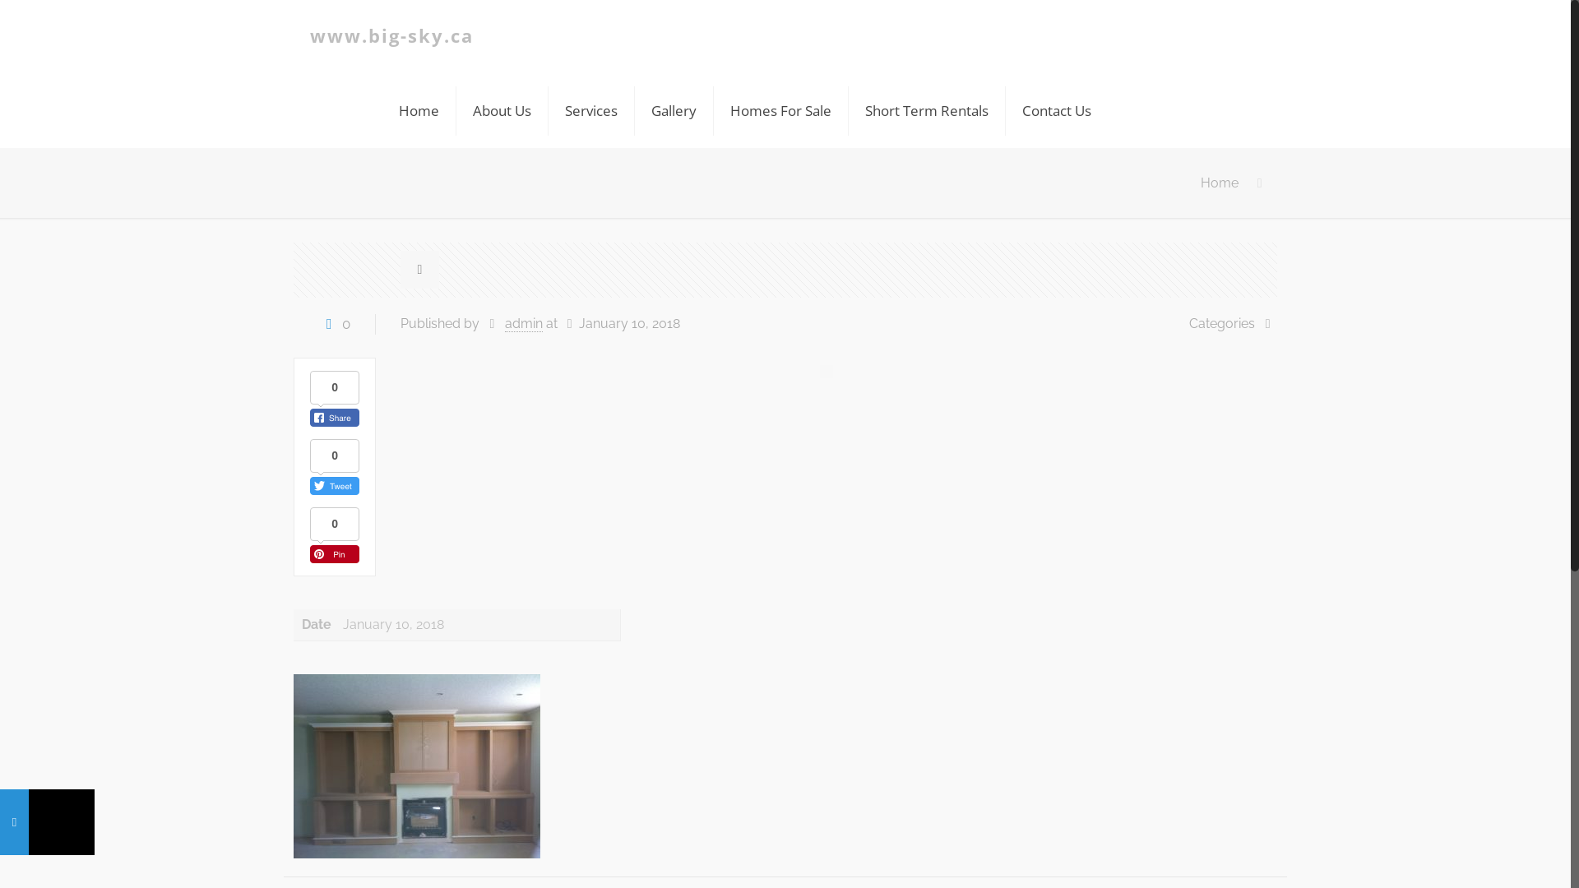 The height and width of the screenshot is (888, 1579). I want to click on admin, so click(524, 324).